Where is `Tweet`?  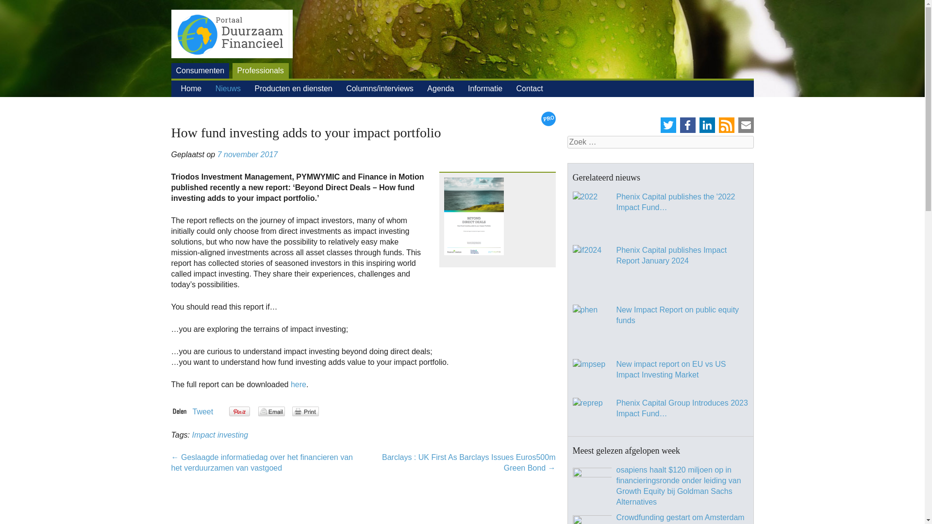
Tweet is located at coordinates (202, 411).